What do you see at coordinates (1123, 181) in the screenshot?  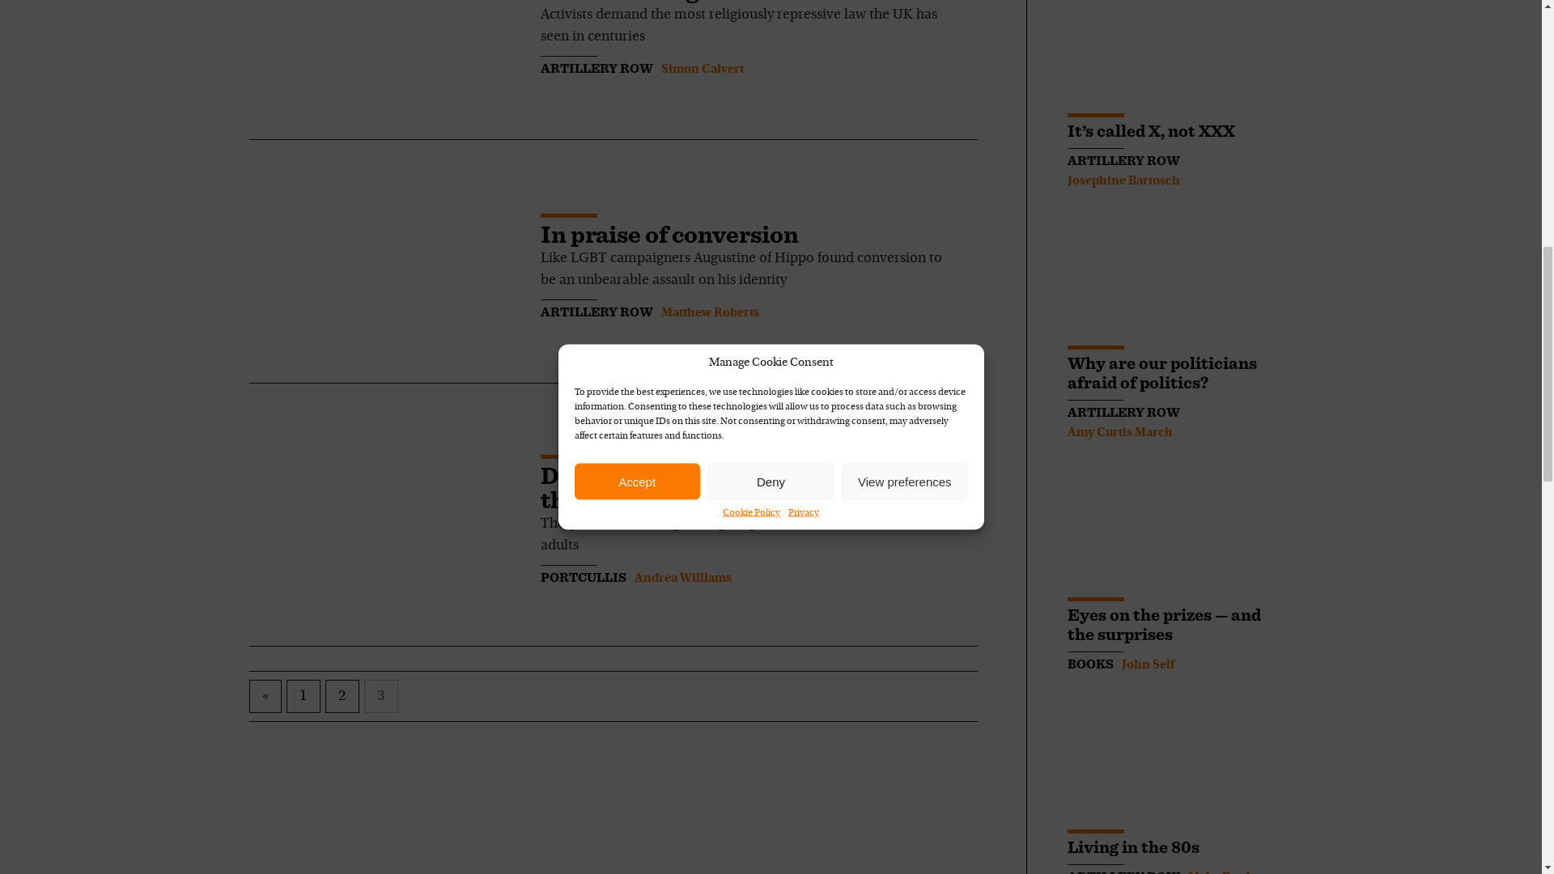 I see `Posts by Josephine Bartosch` at bounding box center [1123, 181].